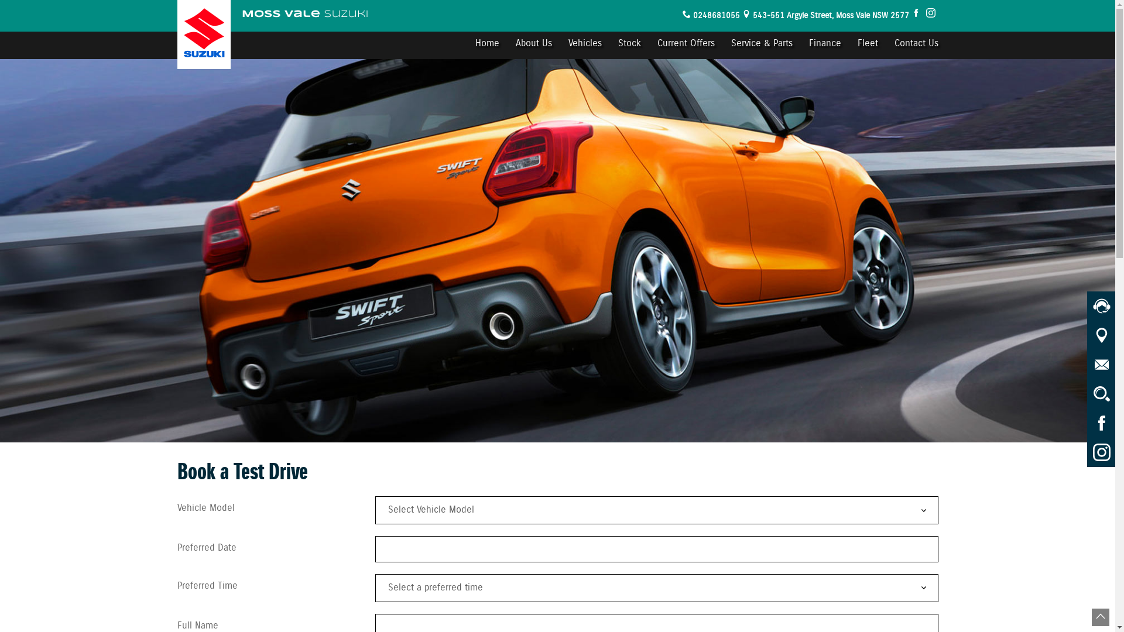 The height and width of the screenshot is (632, 1124). What do you see at coordinates (533, 44) in the screenshot?
I see `About Us` at bounding box center [533, 44].